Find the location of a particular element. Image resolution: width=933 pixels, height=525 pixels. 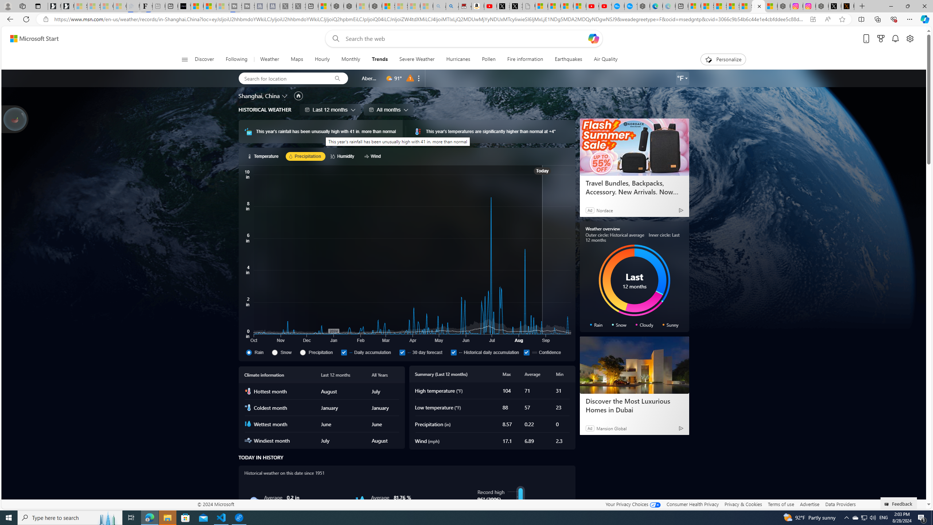

Nordace - Nordace Siena Is Not An Ordinary Backpack is located at coordinates (376, 6).